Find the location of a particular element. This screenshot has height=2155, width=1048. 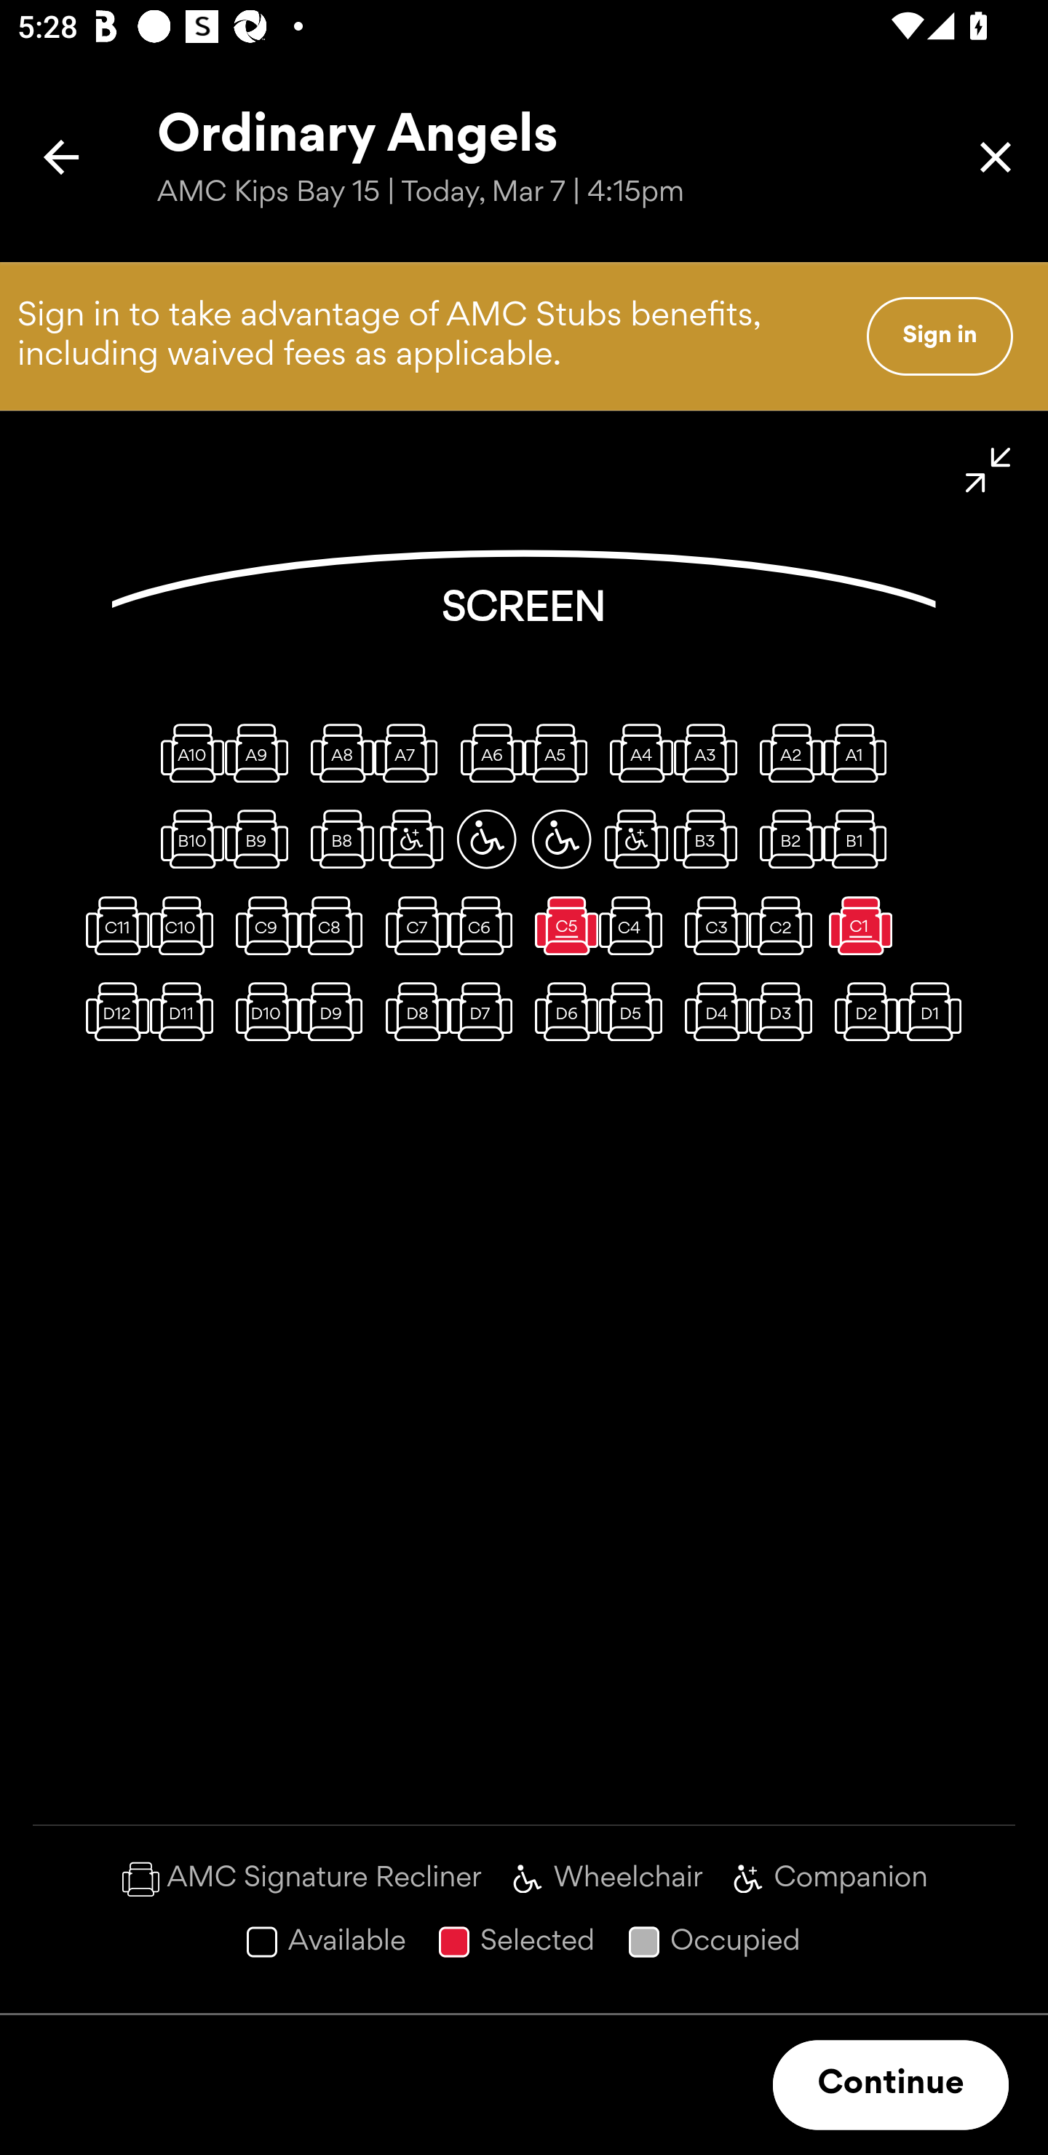

C9, Regular seat, available is located at coordinates (262, 925).